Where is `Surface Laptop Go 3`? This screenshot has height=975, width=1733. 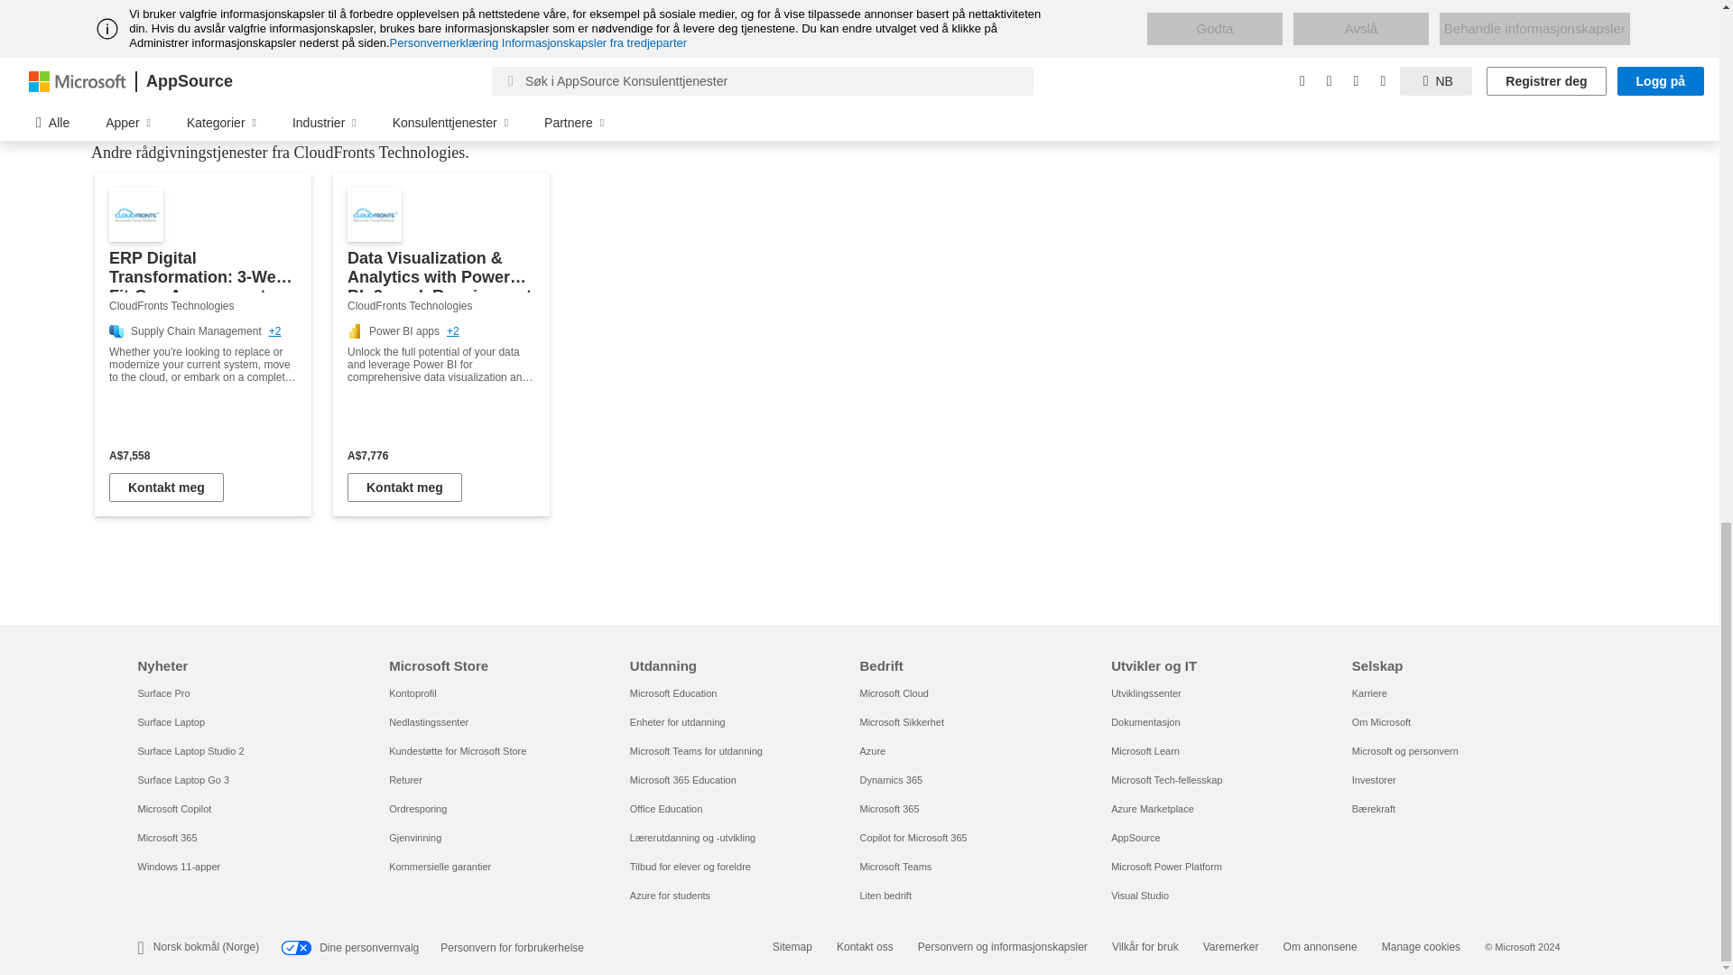 Surface Laptop Go 3 is located at coordinates (182, 780).